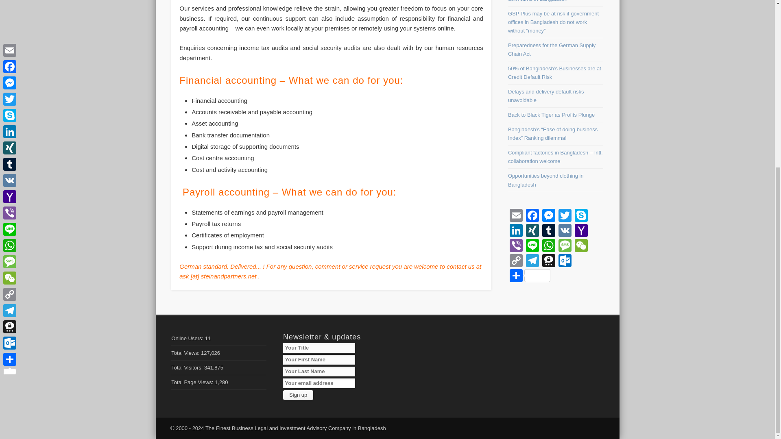 The width and height of the screenshot is (781, 439). What do you see at coordinates (516, 262) in the screenshot?
I see `Copy Link` at bounding box center [516, 262].